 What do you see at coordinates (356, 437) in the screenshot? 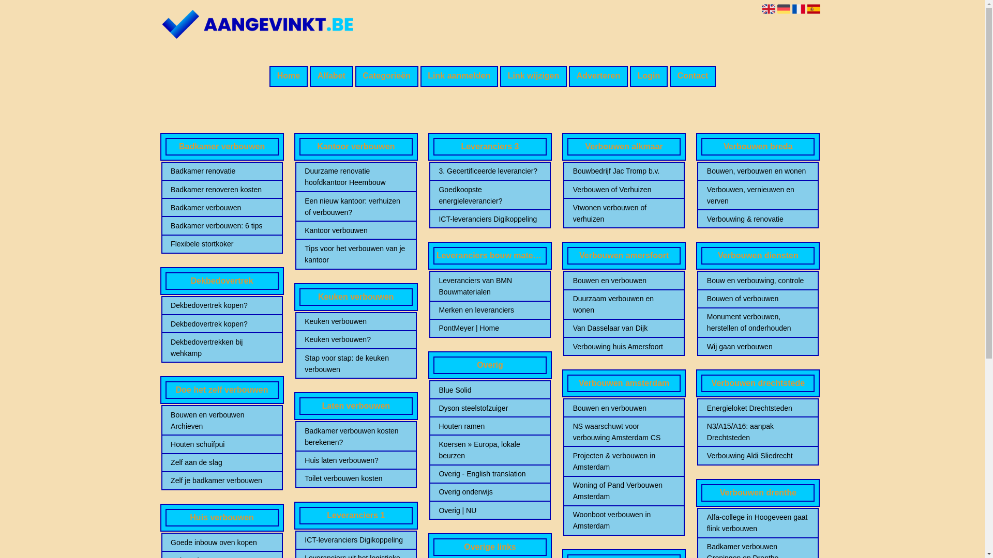
I see `Badkamer verbouwen kosten berekenen?` at bounding box center [356, 437].